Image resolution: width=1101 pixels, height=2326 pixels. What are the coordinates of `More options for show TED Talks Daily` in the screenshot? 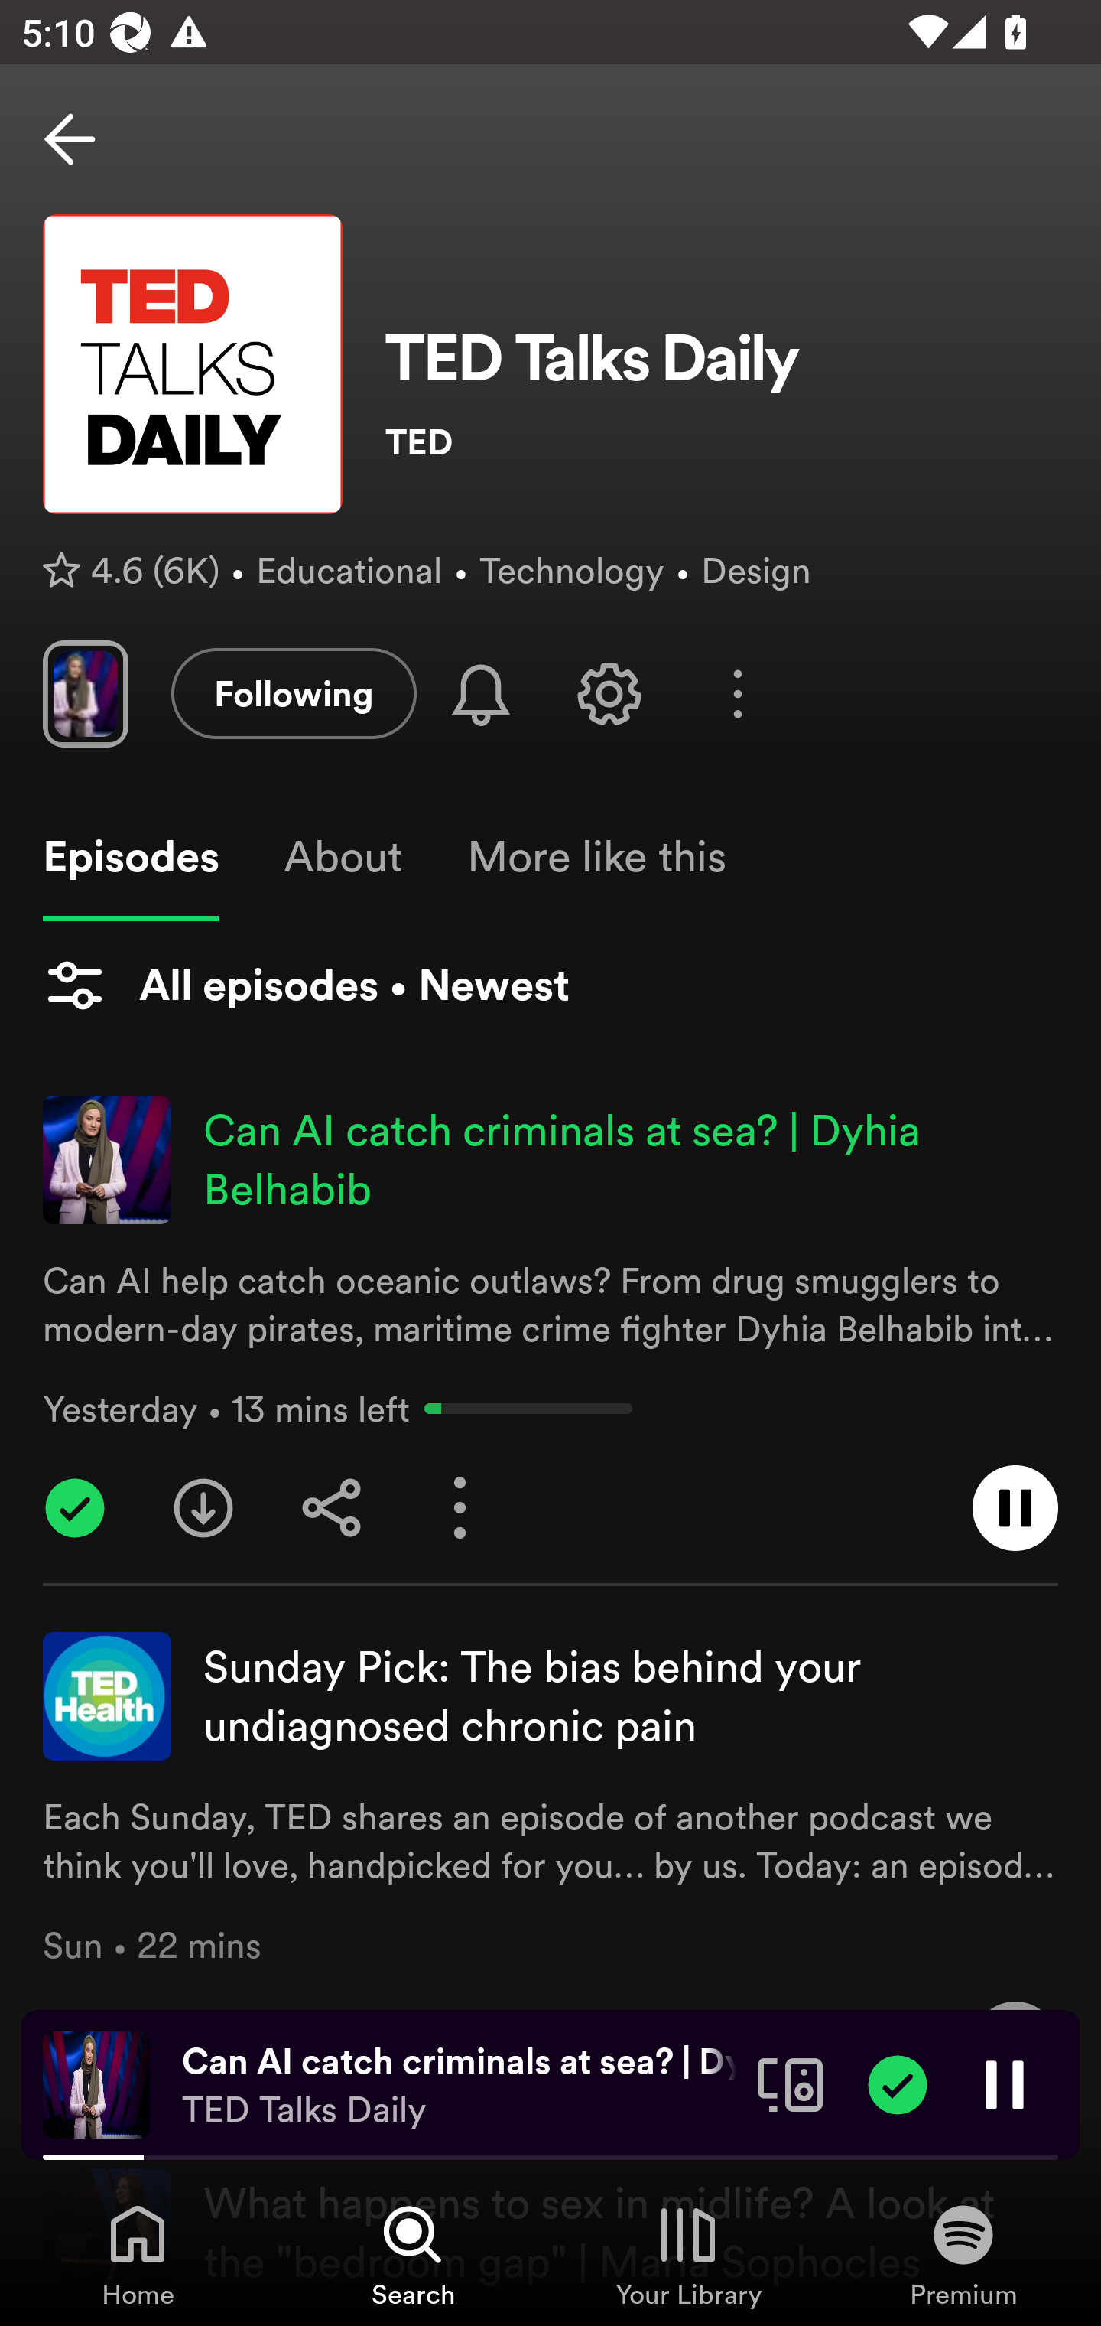 It's located at (737, 694).